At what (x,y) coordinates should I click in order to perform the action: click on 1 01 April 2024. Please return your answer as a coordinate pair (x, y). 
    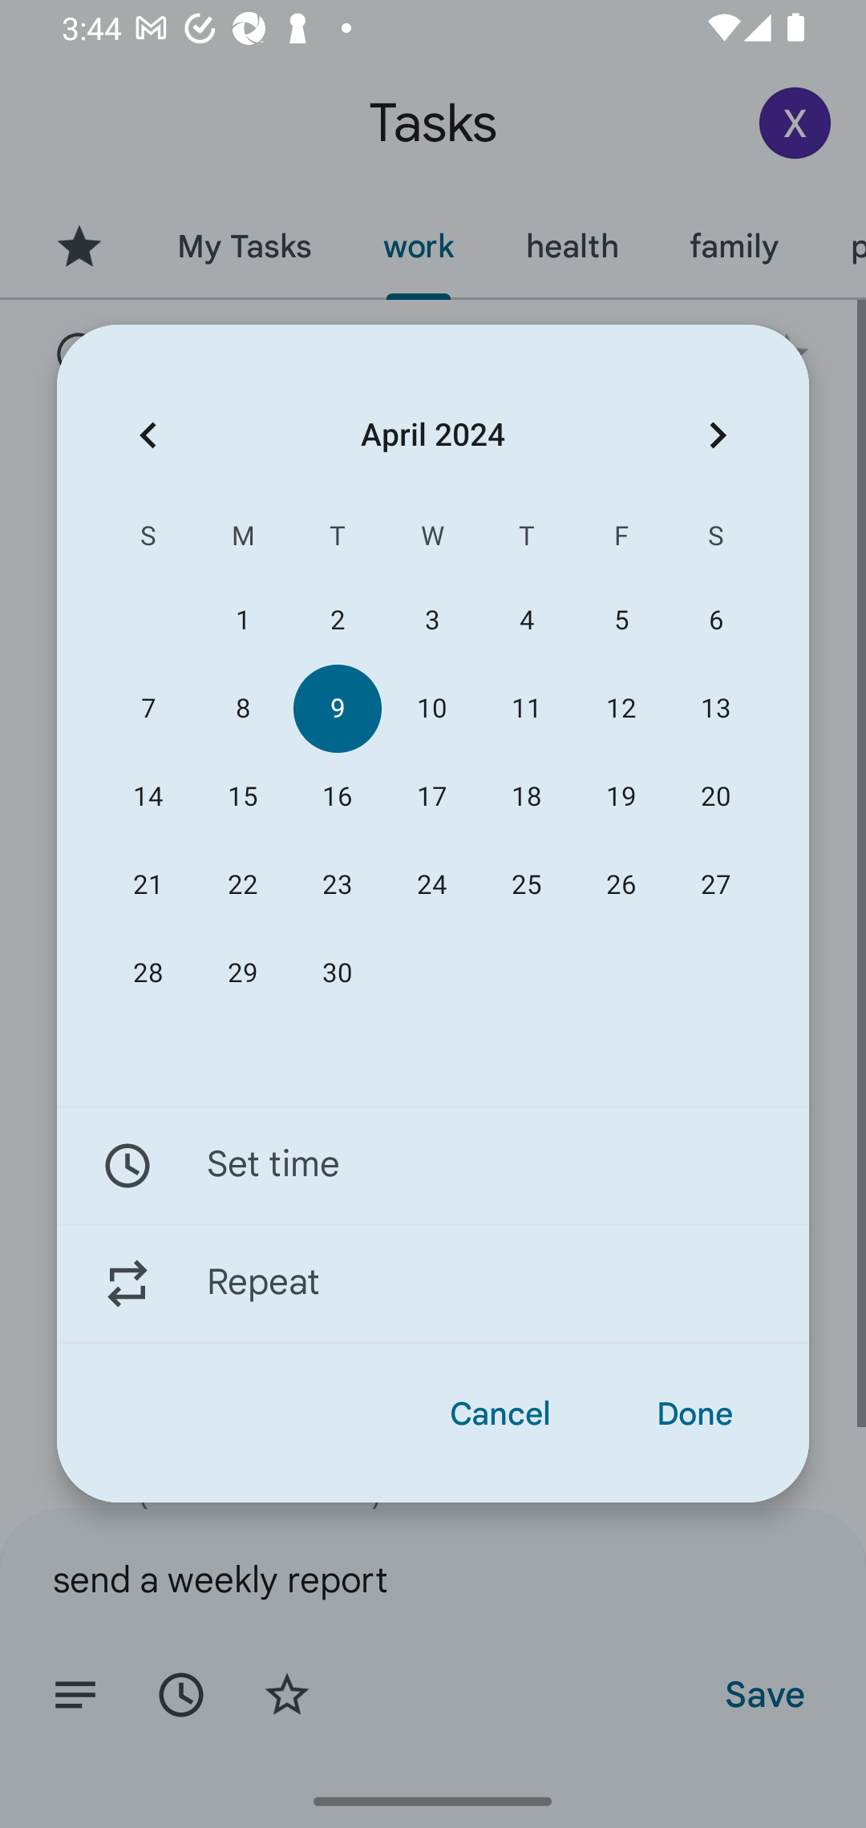
    Looking at the image, I should click on (242, 621).